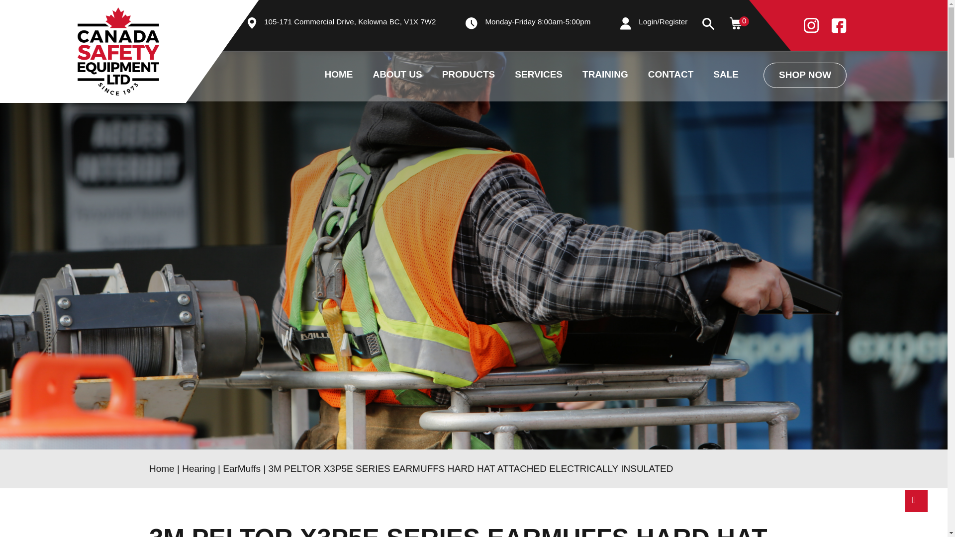  Describe the element at coordinates (726, 76) in the screenshot. I see `SALE` at that location.